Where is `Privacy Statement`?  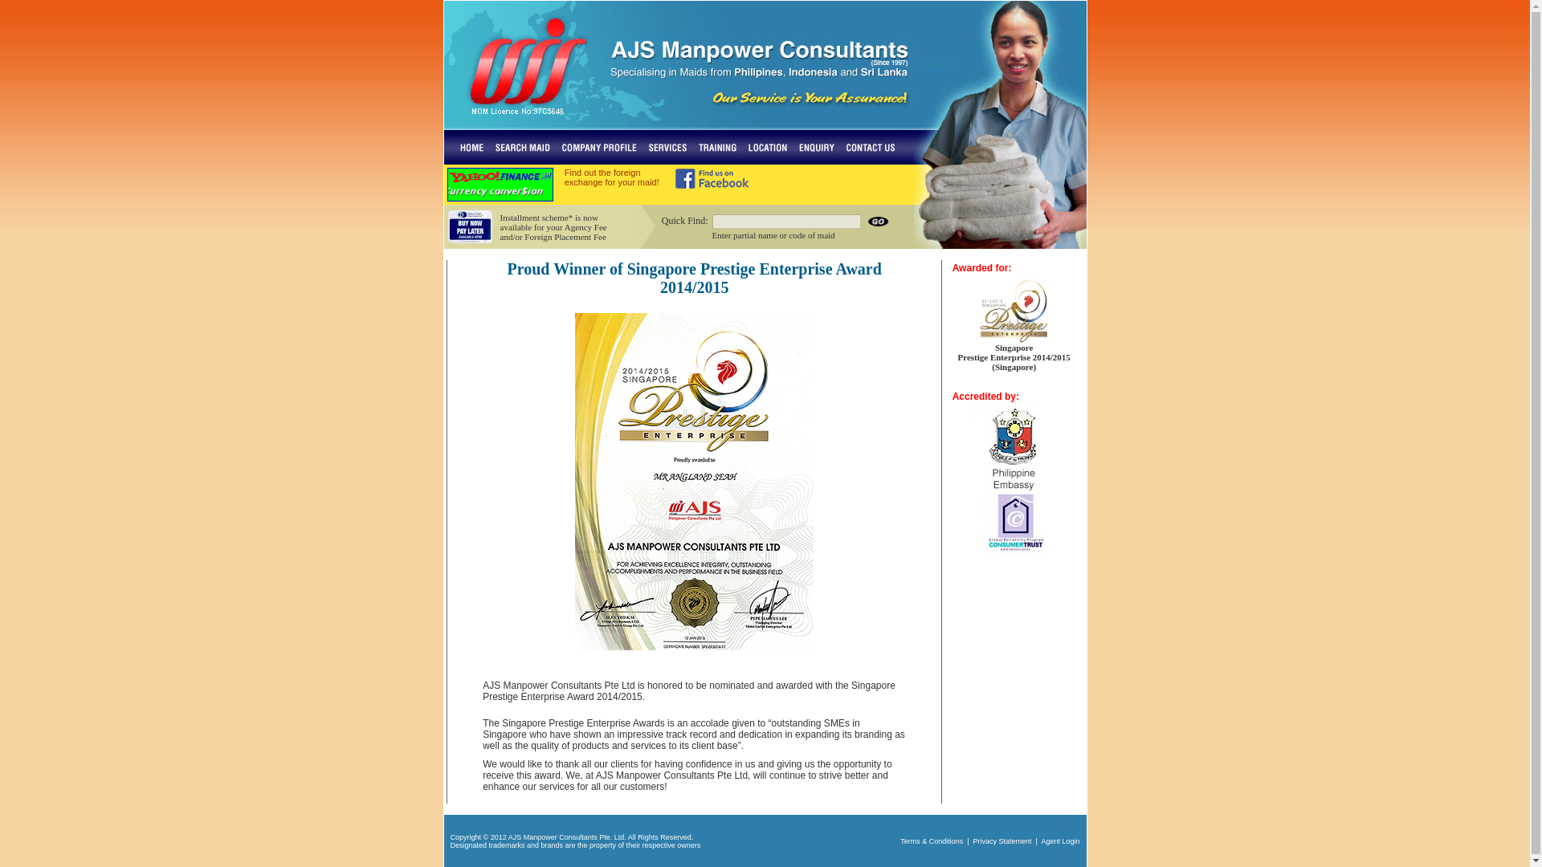
Privacy Statement is located at coordinates (1002, 840).